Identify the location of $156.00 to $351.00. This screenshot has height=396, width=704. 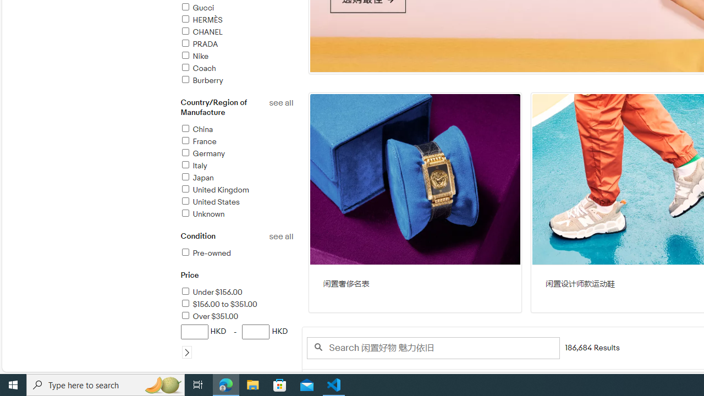
(237, 305).